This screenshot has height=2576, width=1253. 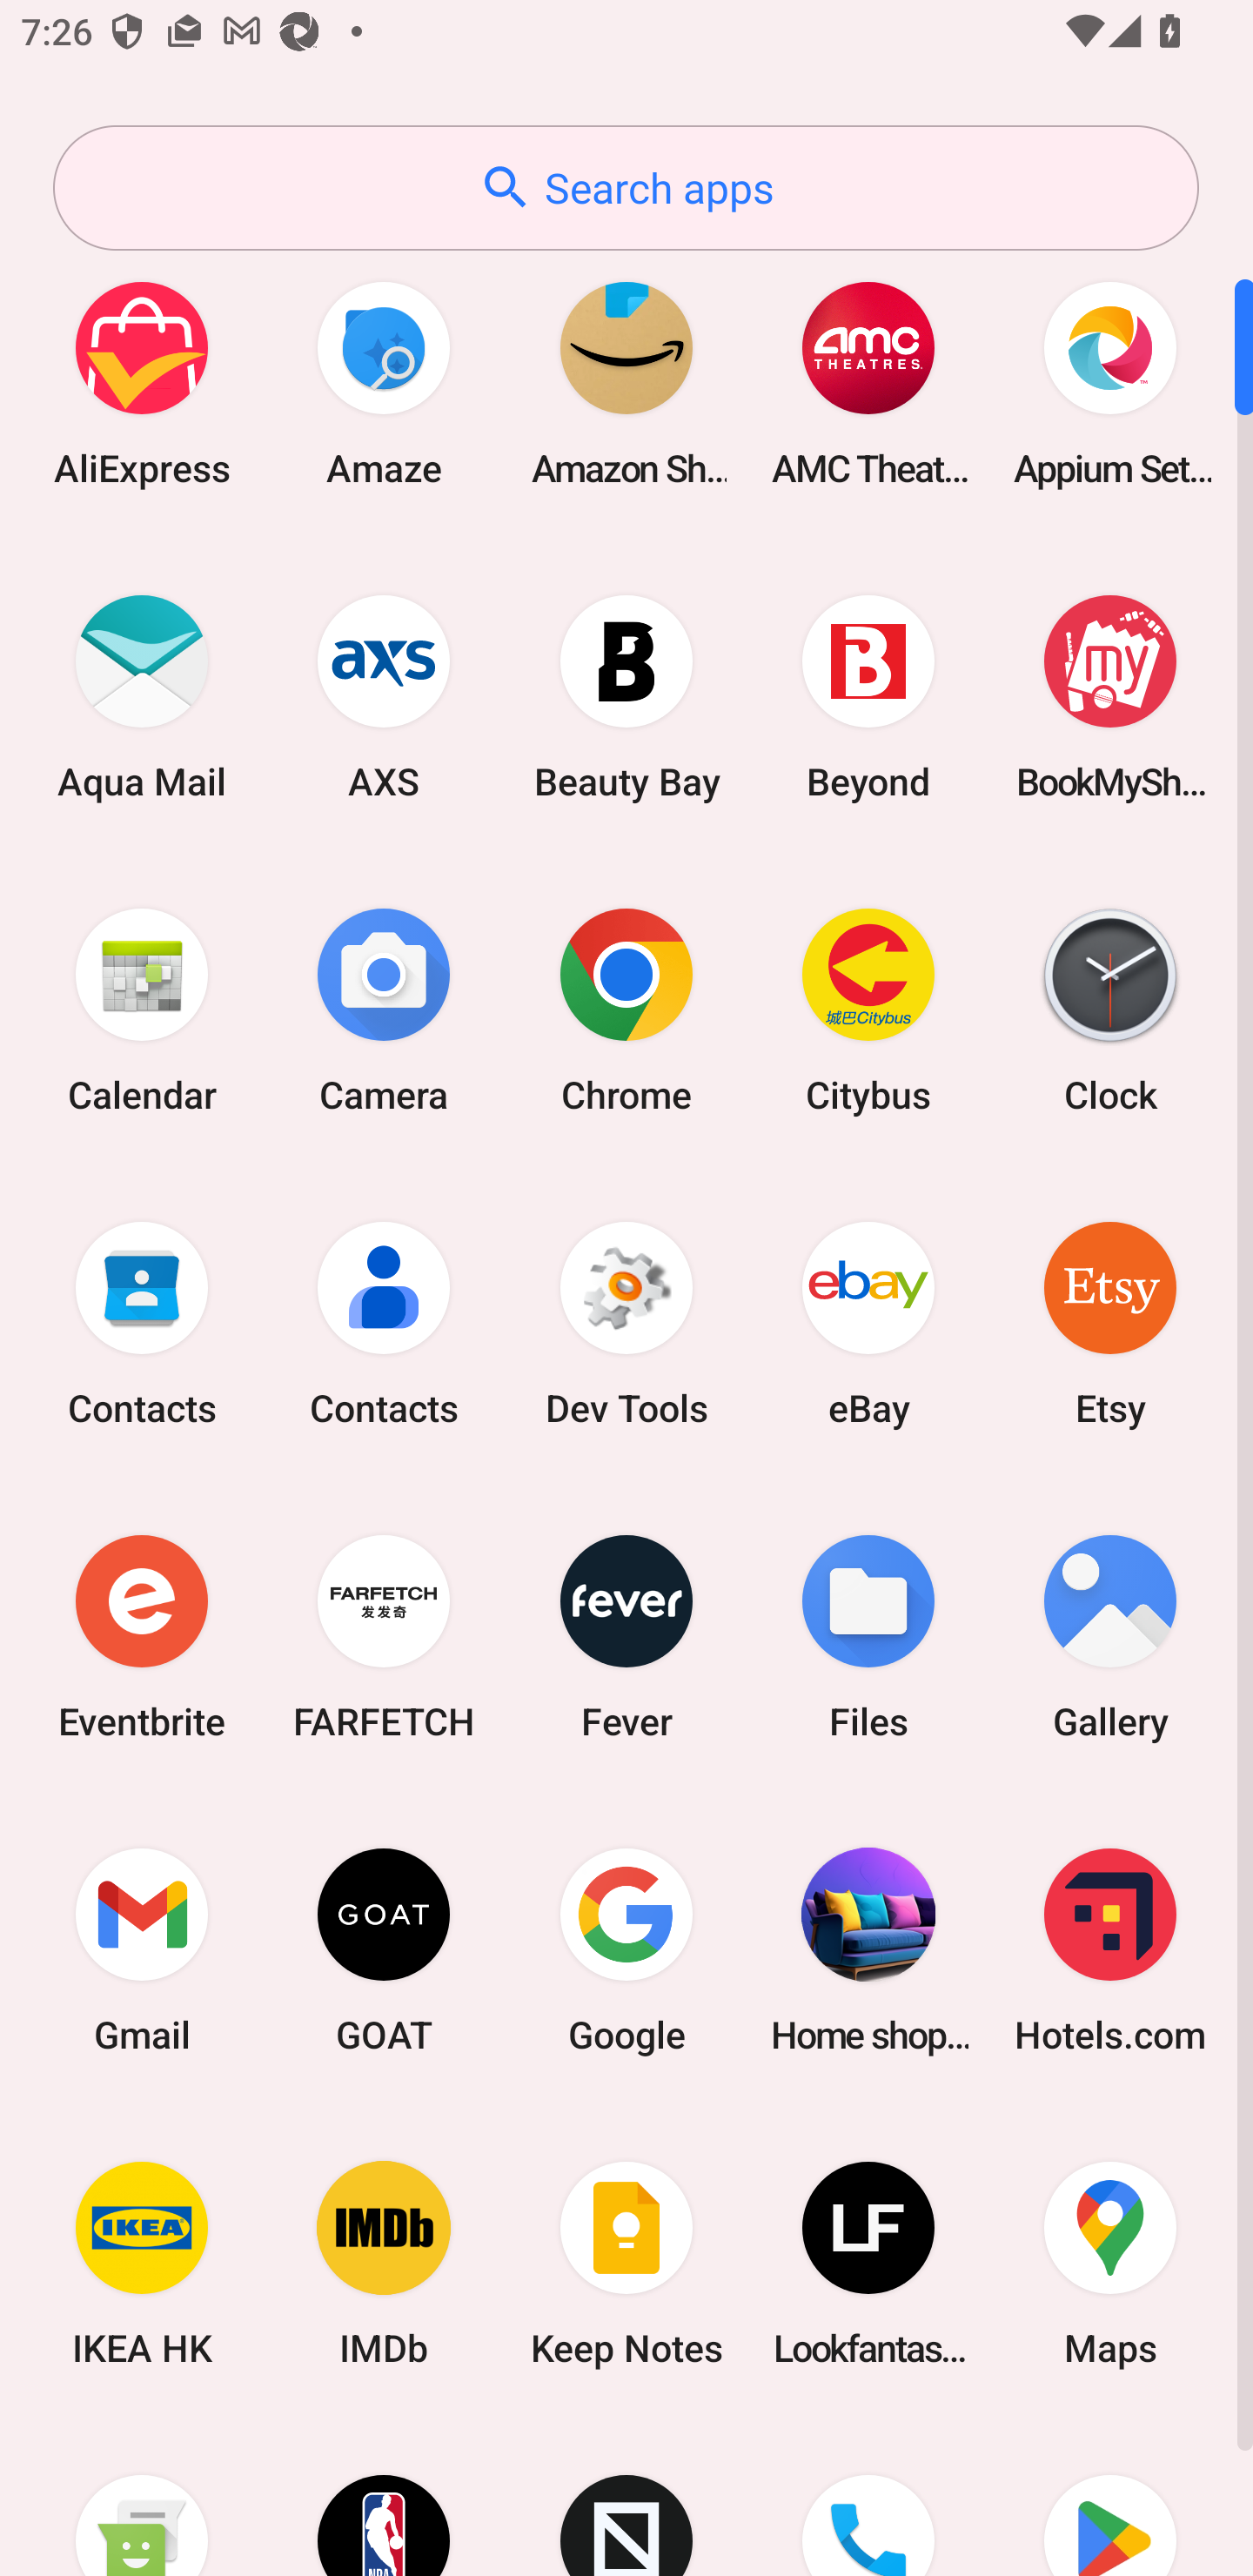 I want to click on Calendar, so click(x=142, y=1010).